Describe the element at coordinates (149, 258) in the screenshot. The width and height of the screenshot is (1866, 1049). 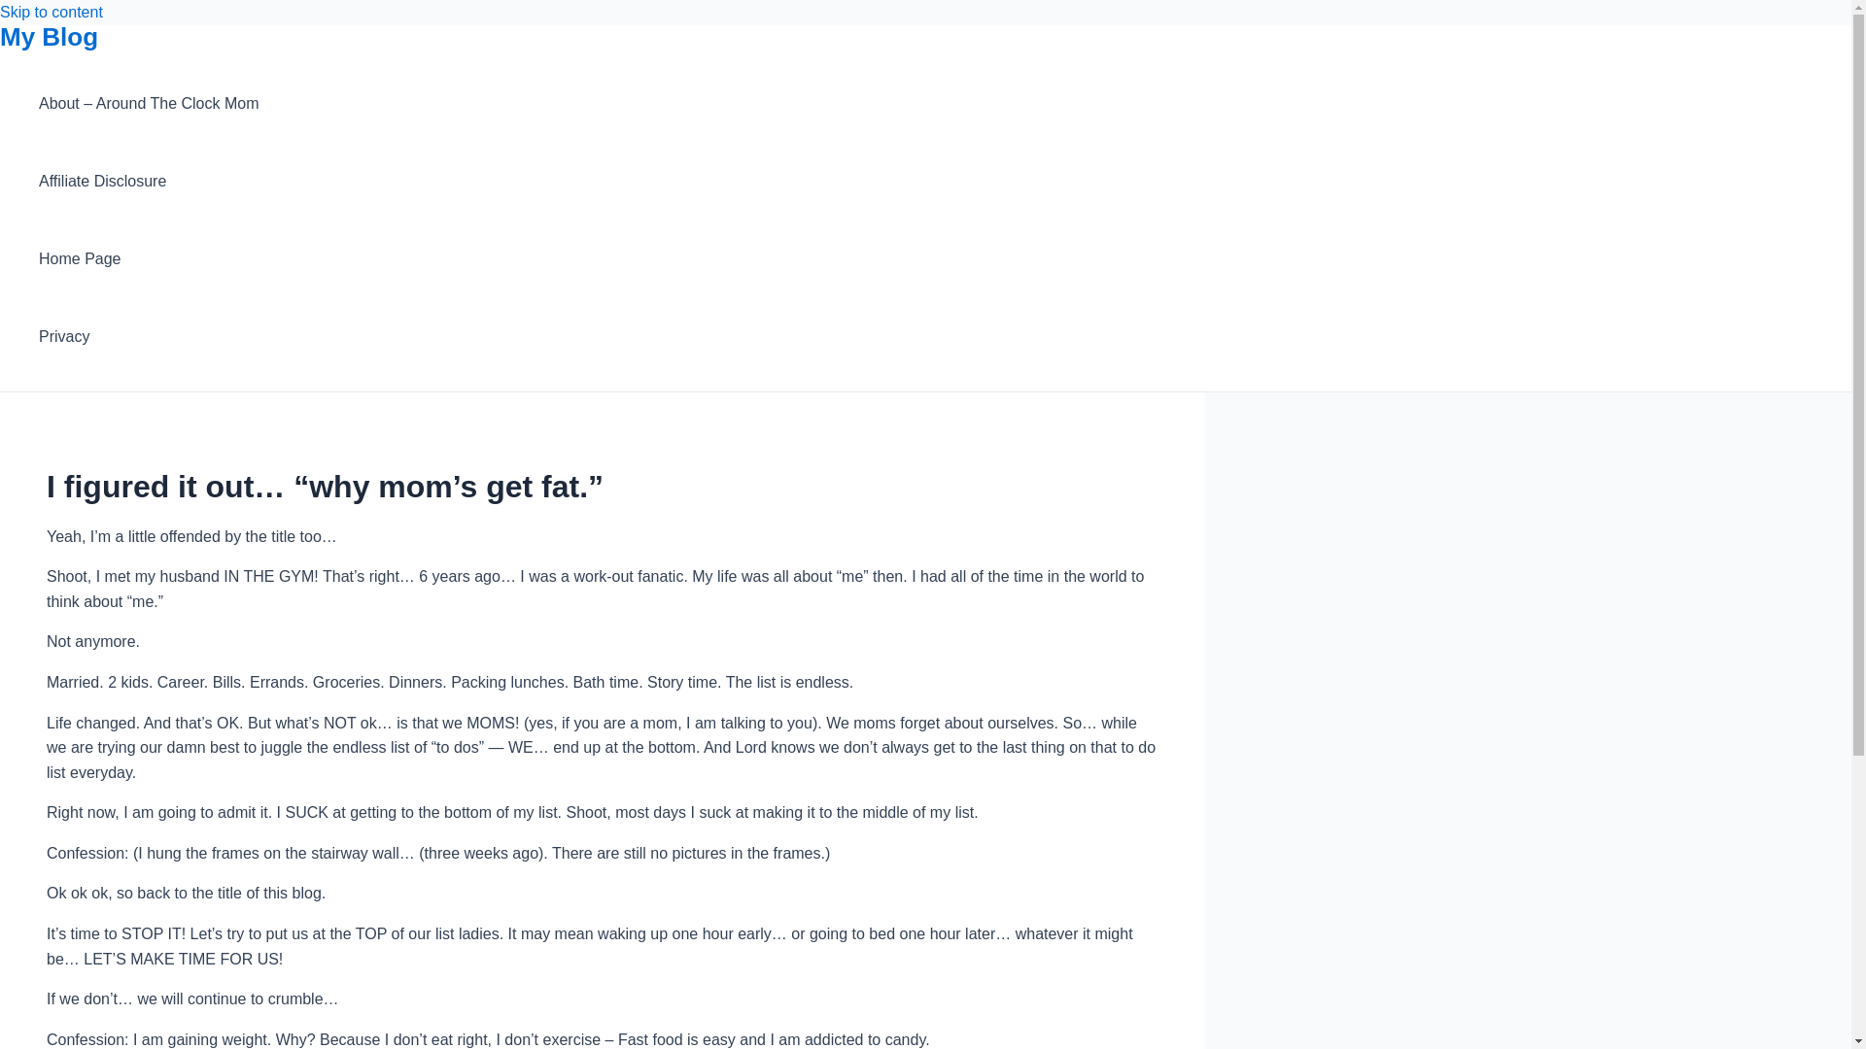
I see `Home Page` at that location.